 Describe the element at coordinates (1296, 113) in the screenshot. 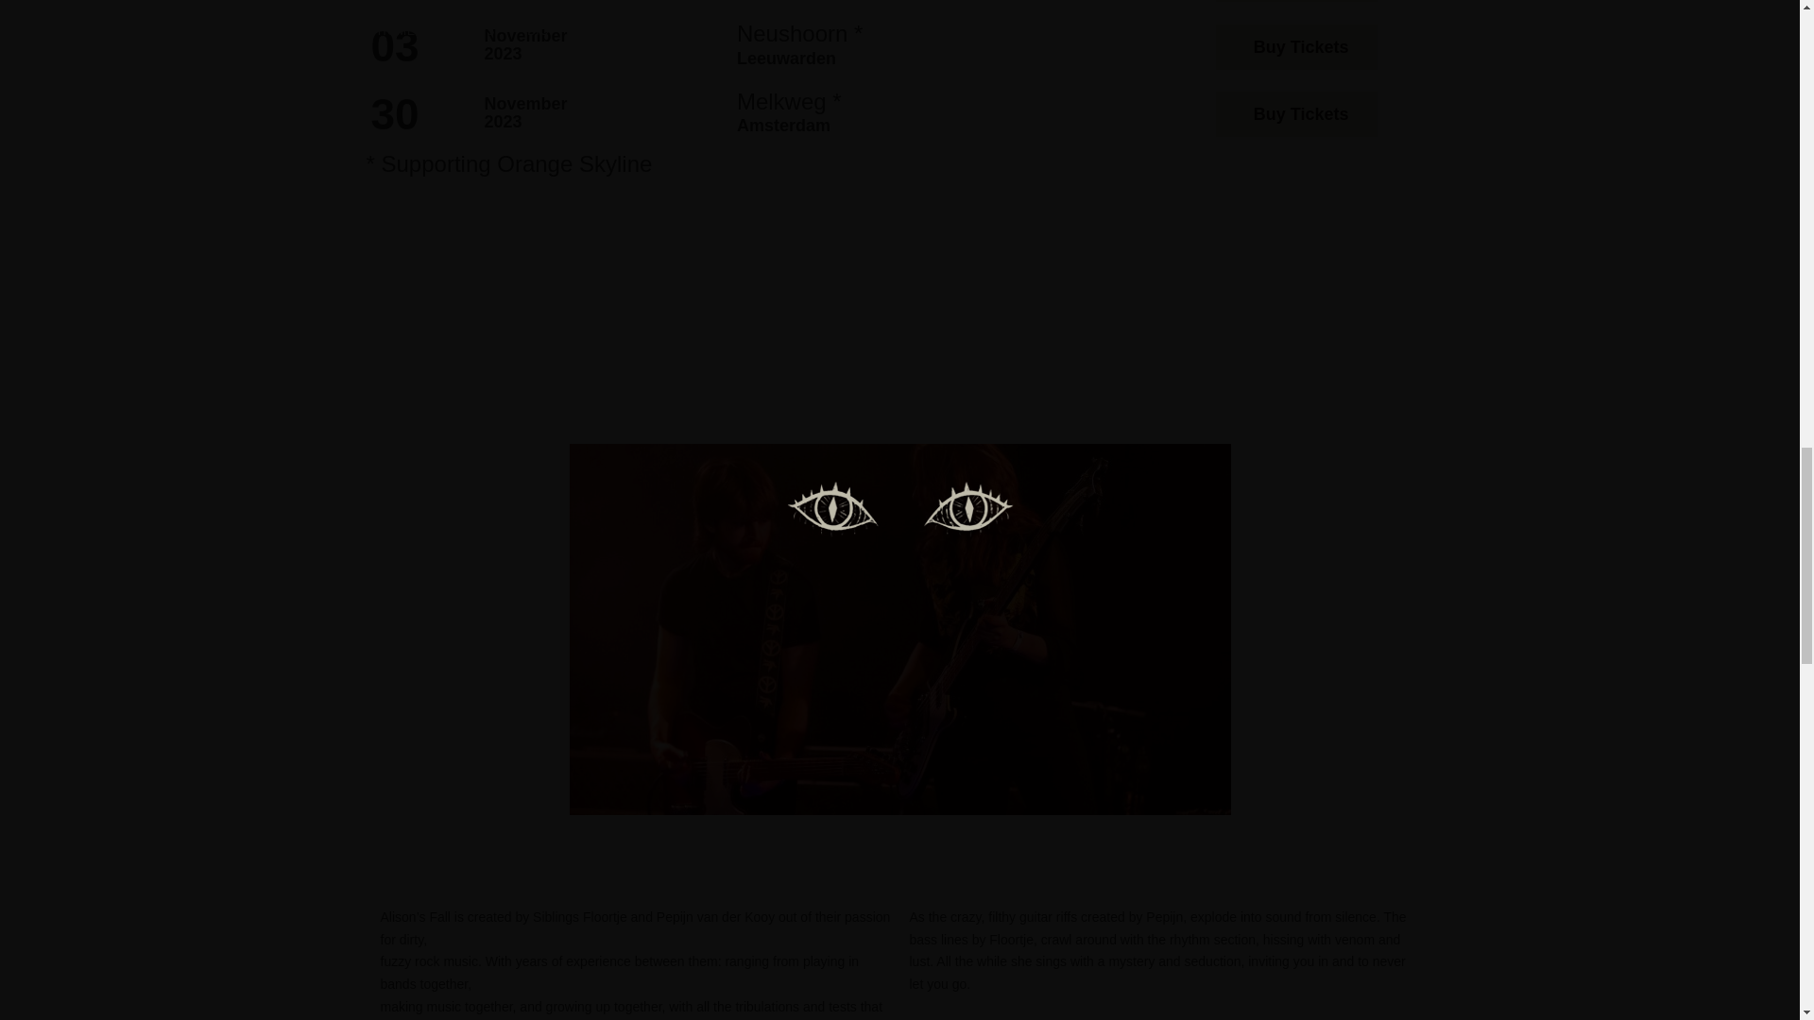

I see `Buy Tickets` at that location.